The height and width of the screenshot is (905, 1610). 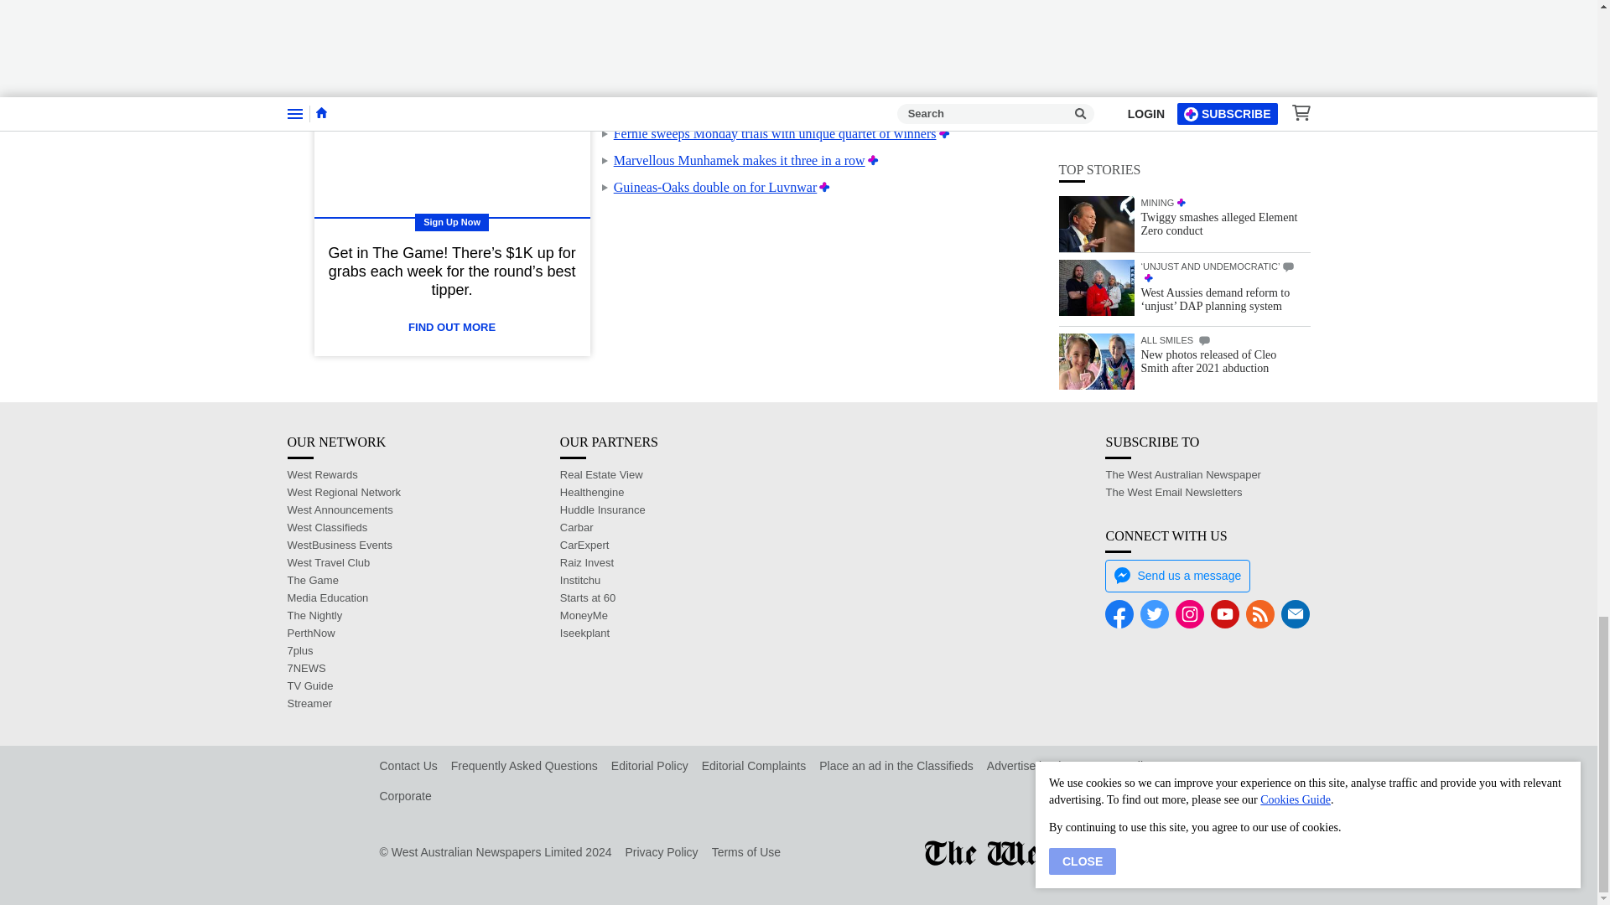 I want to click on Premium, so click(x=873, y=159).